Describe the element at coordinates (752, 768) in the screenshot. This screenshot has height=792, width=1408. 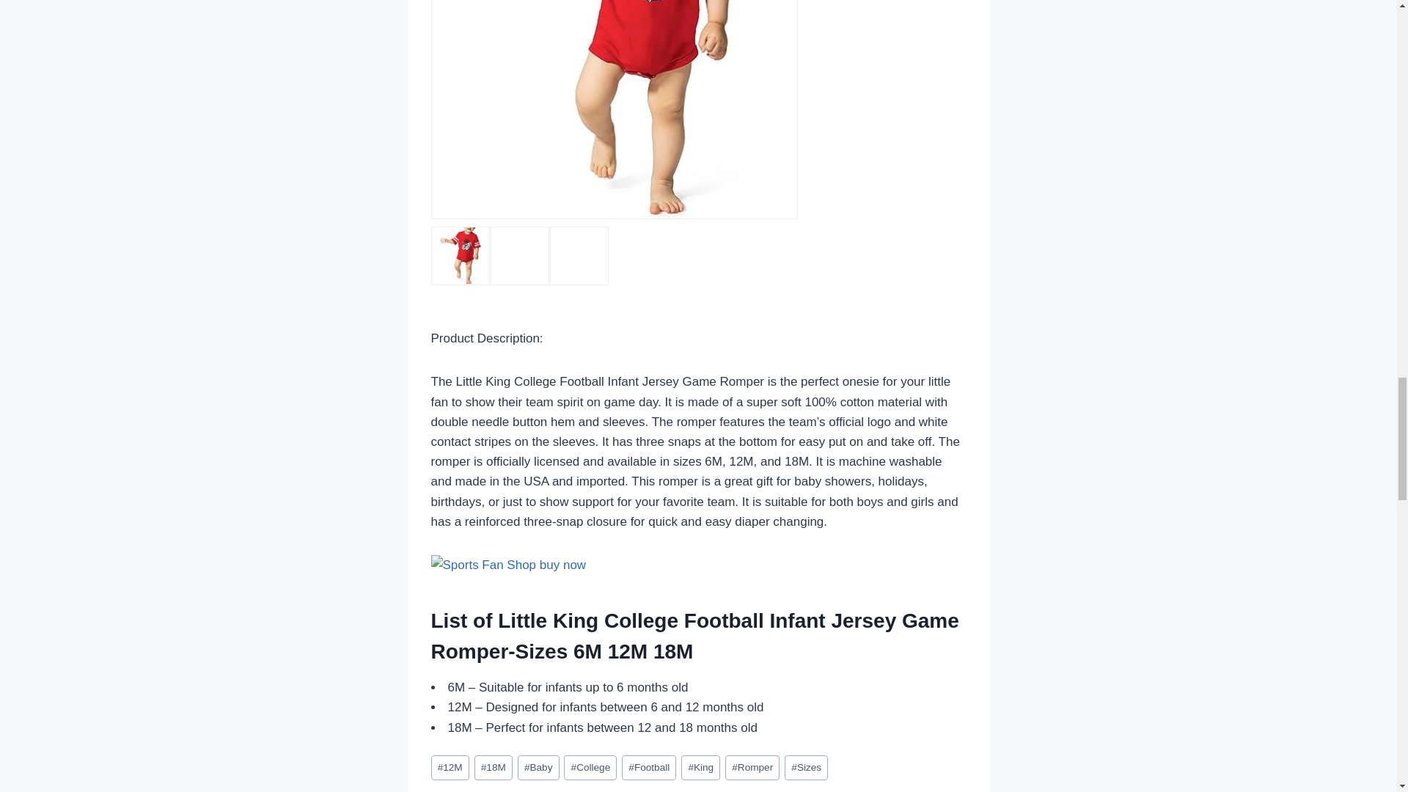
I see `Romper` at that location.